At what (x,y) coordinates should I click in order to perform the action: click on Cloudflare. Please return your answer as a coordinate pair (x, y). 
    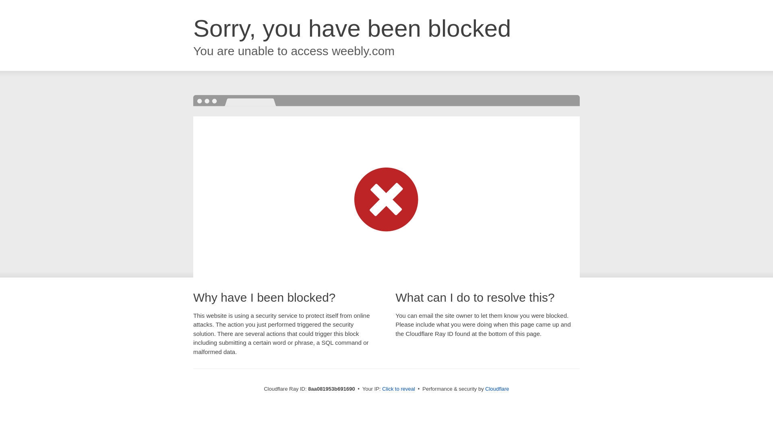
    Looking at the image, I should click on (497, 389).